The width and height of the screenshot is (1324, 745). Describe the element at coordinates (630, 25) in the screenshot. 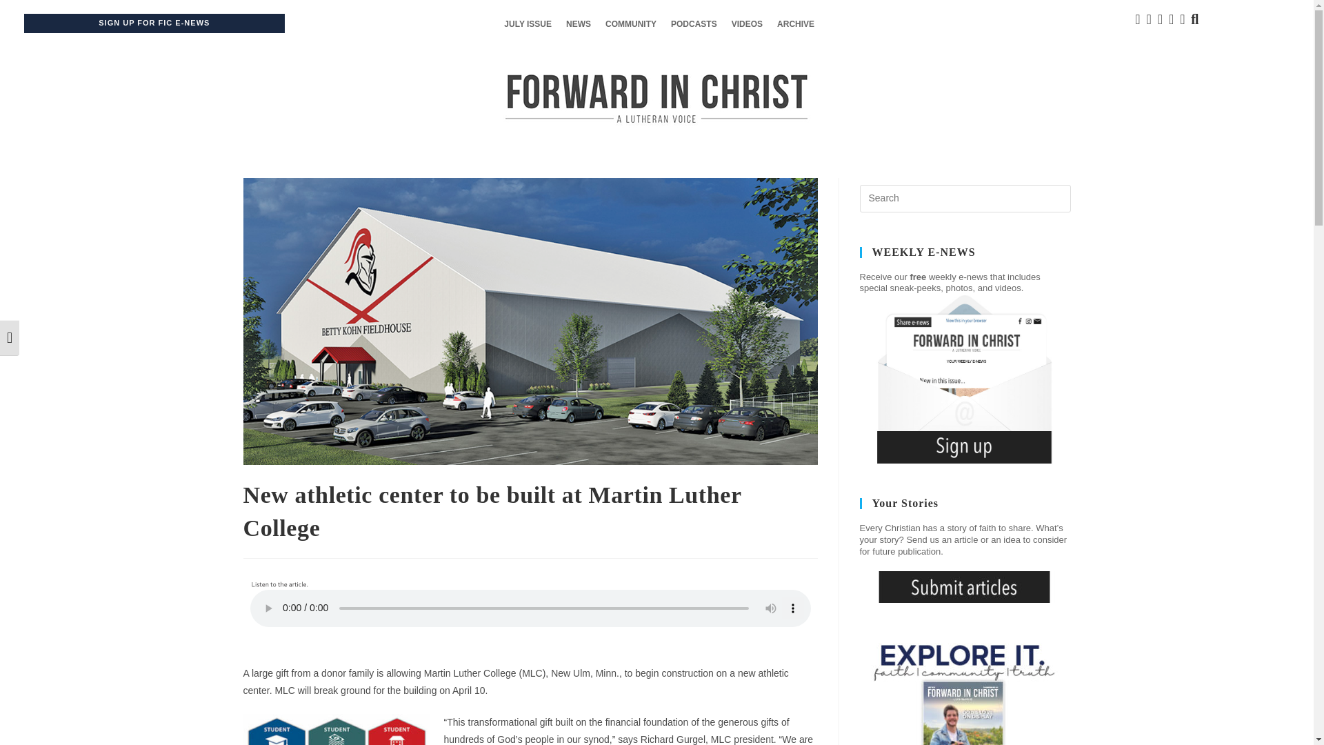

I see `COMMUNITY` at that location.